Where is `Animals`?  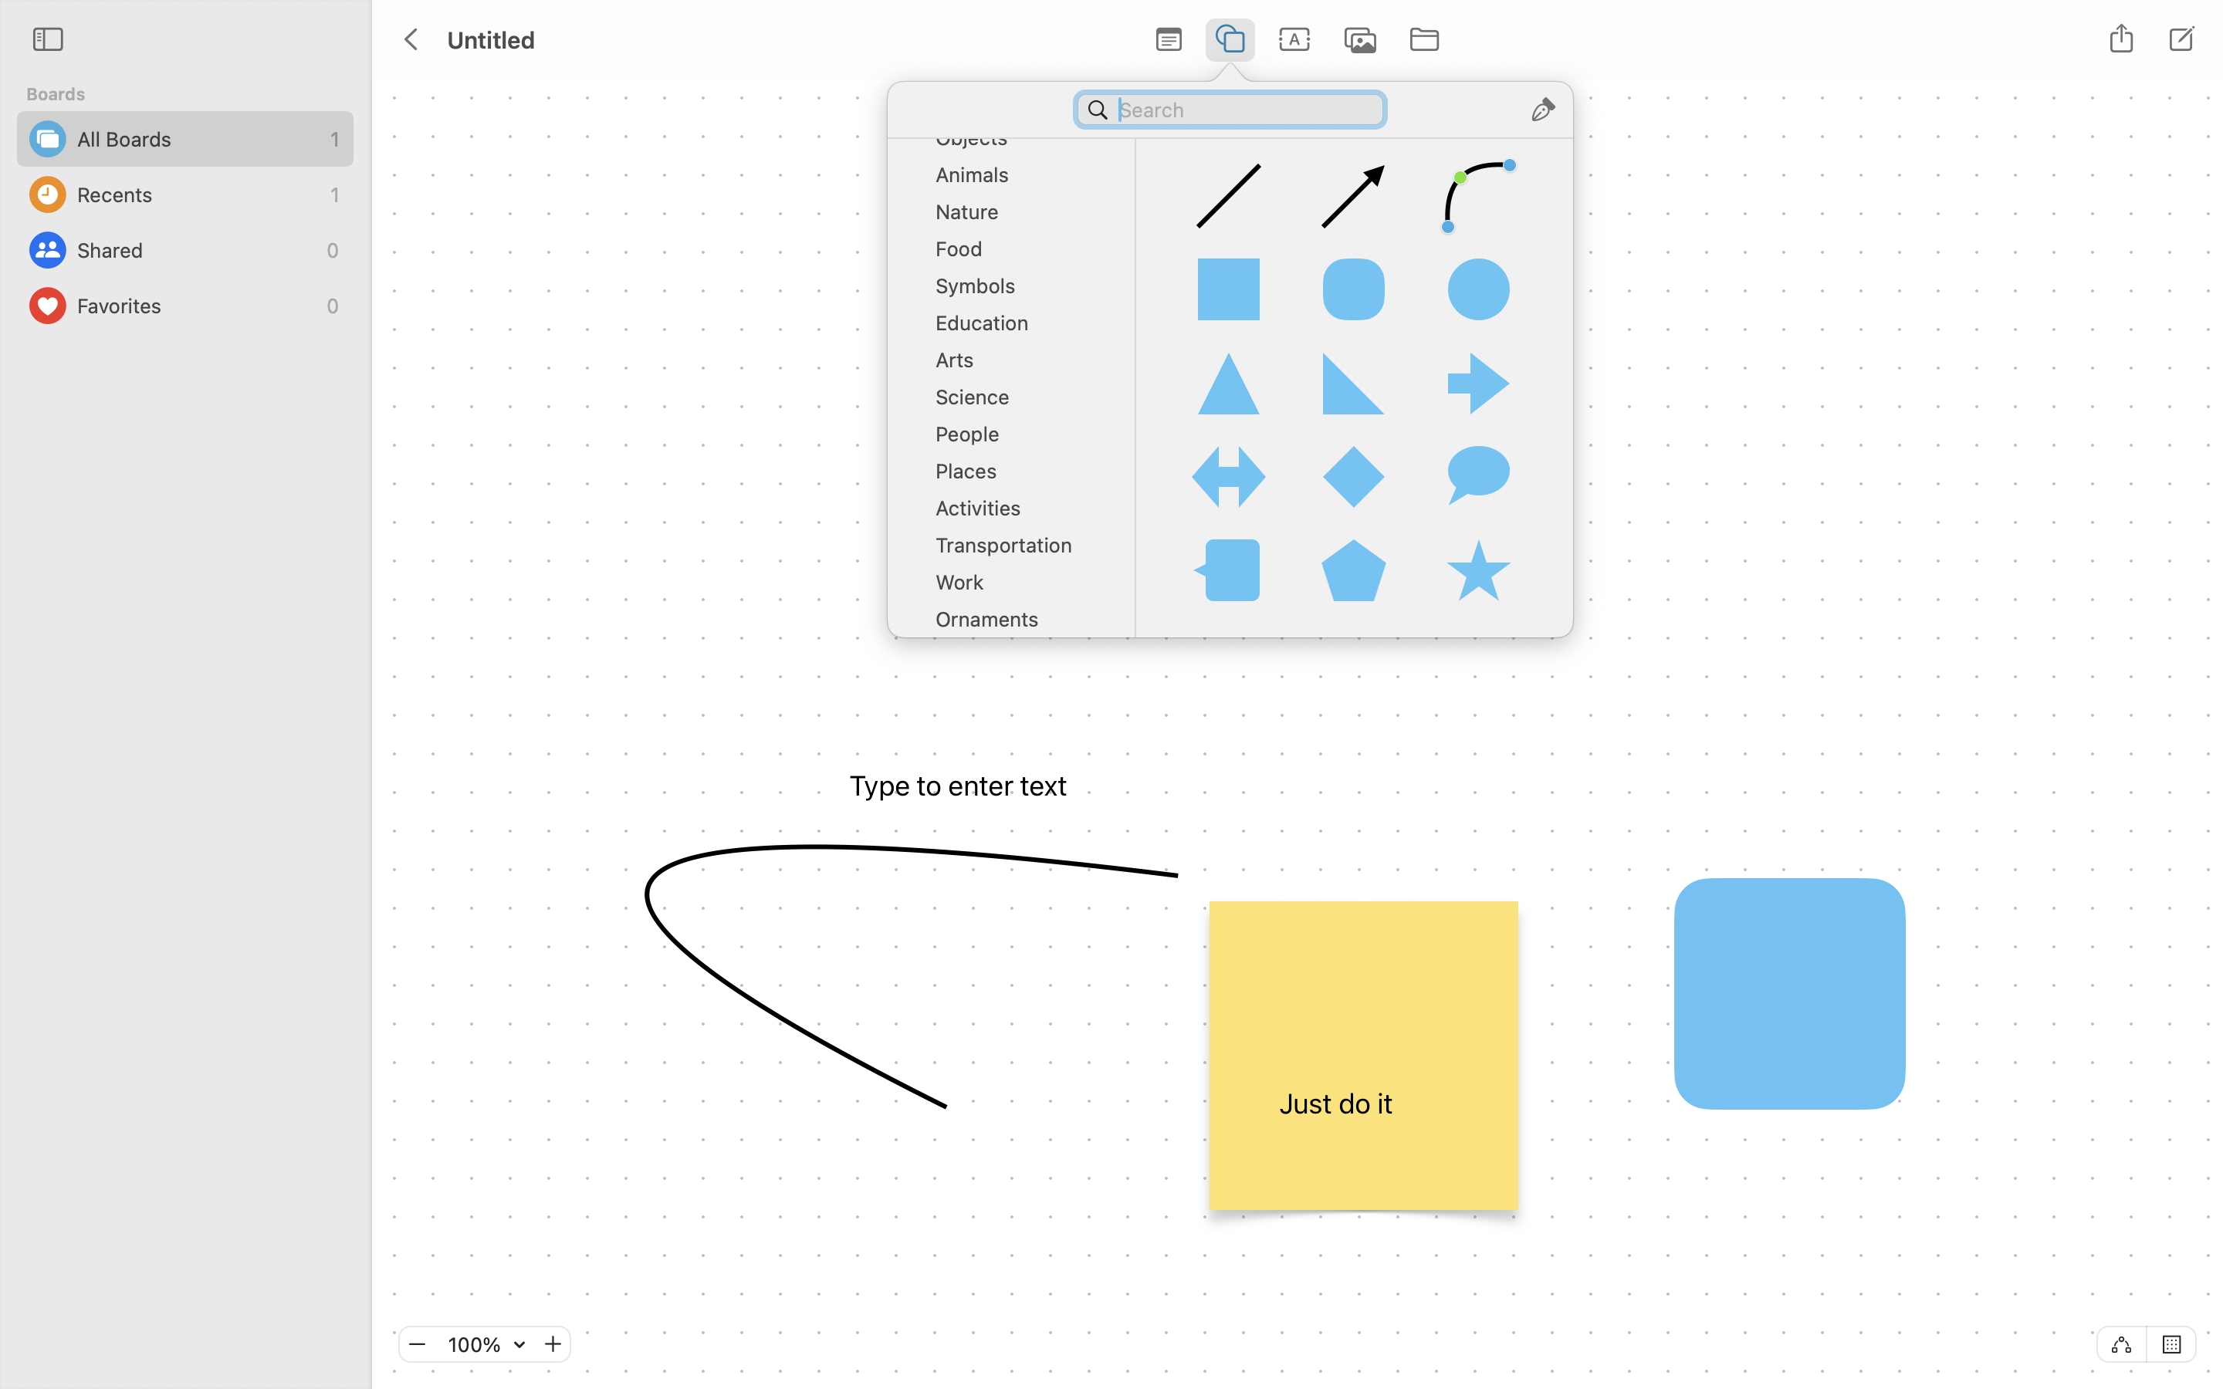
Animals is located at coordinates (1019, 181).